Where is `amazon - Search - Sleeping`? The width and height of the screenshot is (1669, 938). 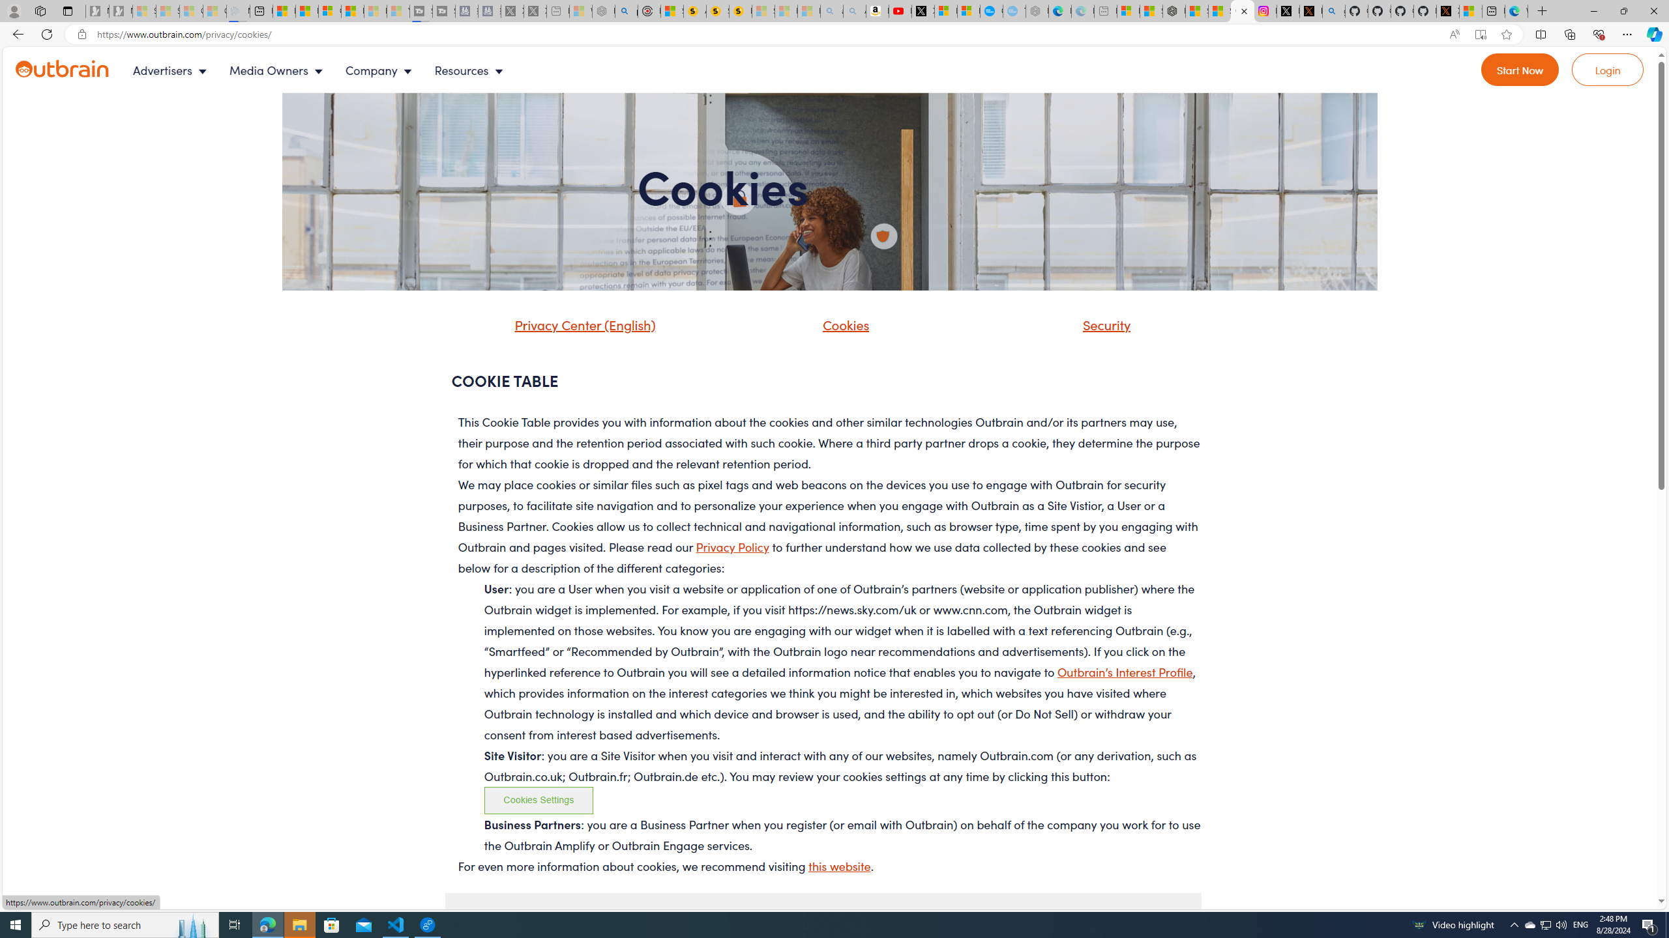 amazon - Search - Sleeping is located at coordinates (832, 11).